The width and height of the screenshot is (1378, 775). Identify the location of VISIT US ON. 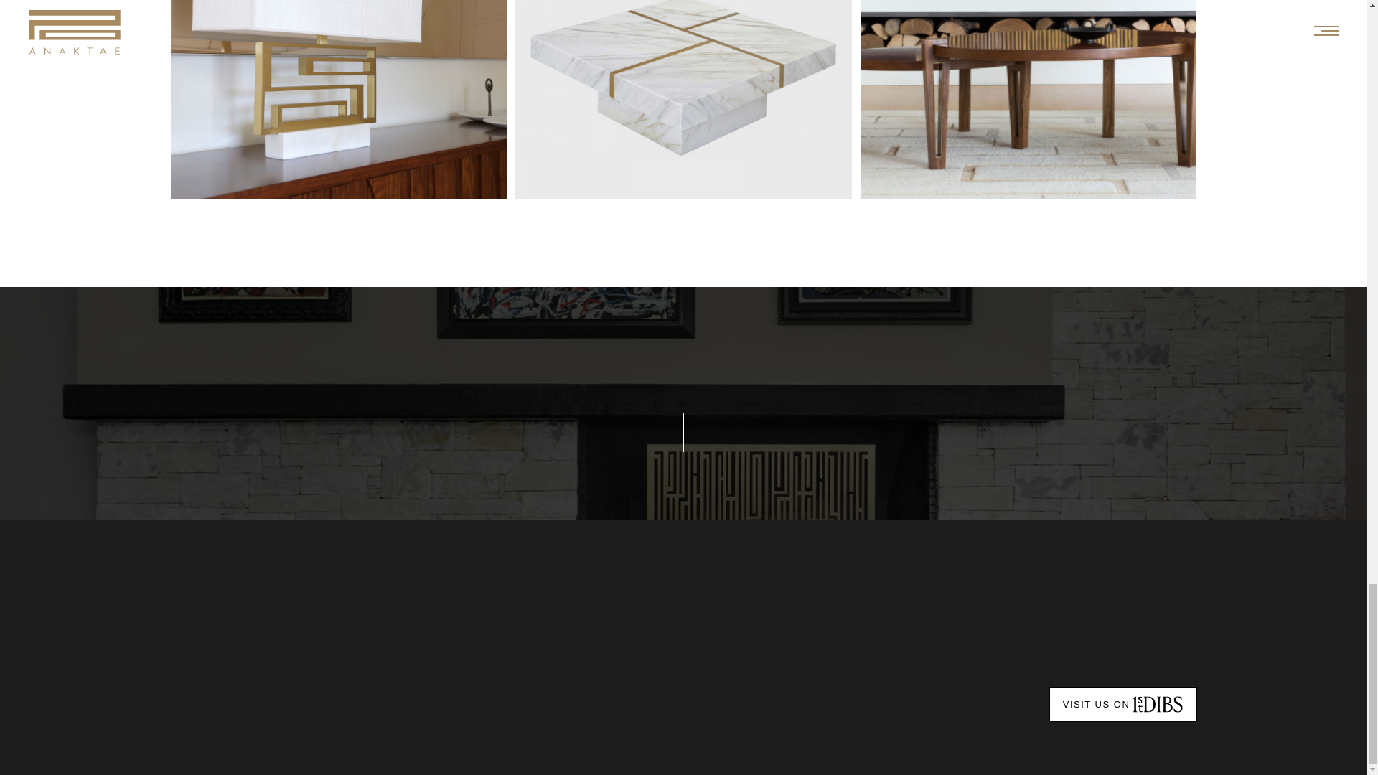
(1096, 705).